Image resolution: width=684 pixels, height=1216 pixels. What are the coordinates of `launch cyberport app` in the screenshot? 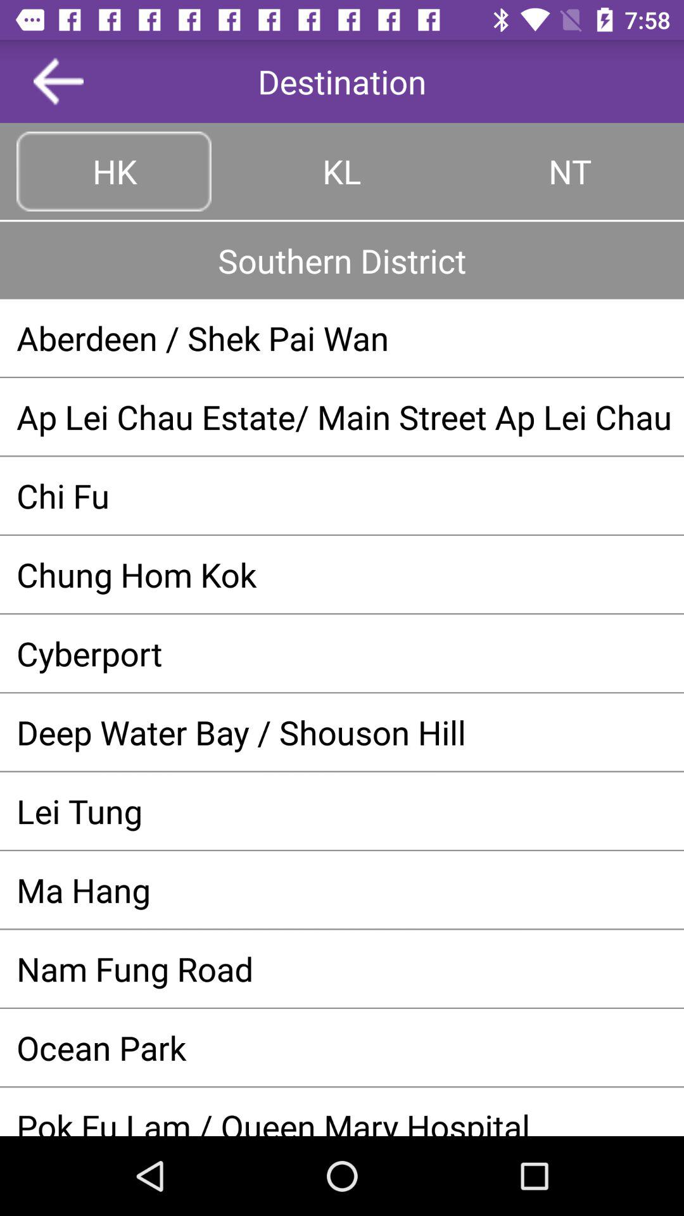 It's located at (342, 653).